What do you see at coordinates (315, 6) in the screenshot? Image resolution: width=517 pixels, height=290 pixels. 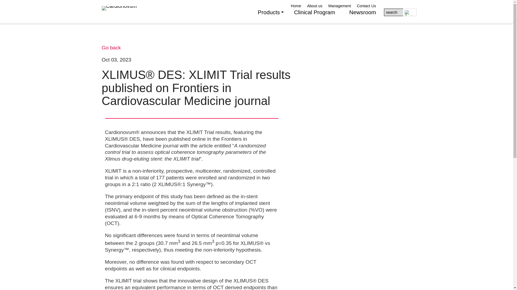 I see `About us` at bounding box center [315, 6].